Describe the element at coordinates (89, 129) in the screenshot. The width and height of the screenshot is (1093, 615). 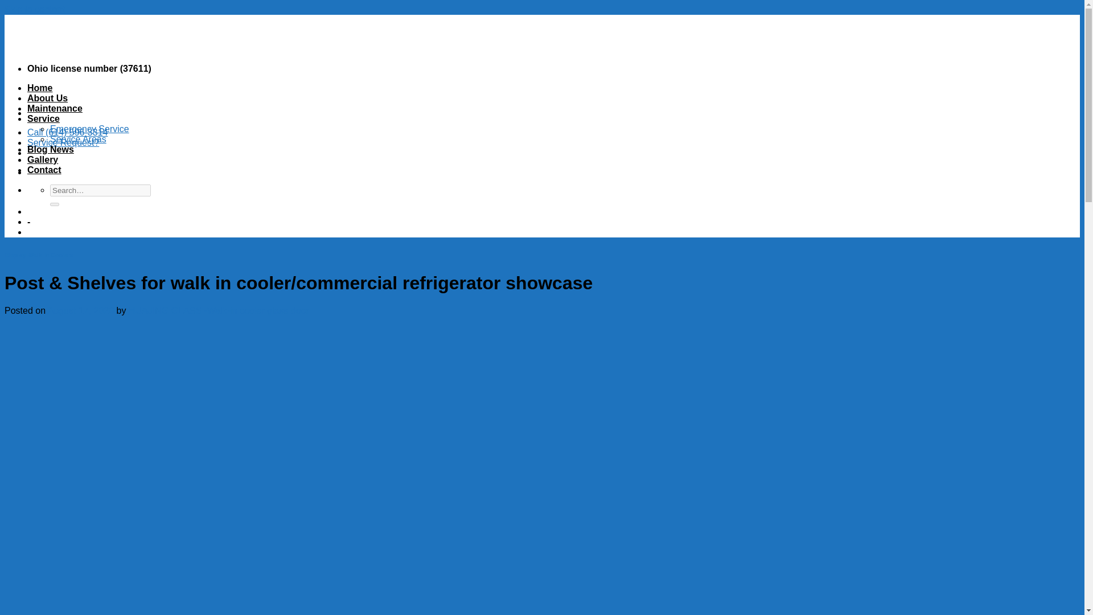
I see `Emergency Service` at that location.